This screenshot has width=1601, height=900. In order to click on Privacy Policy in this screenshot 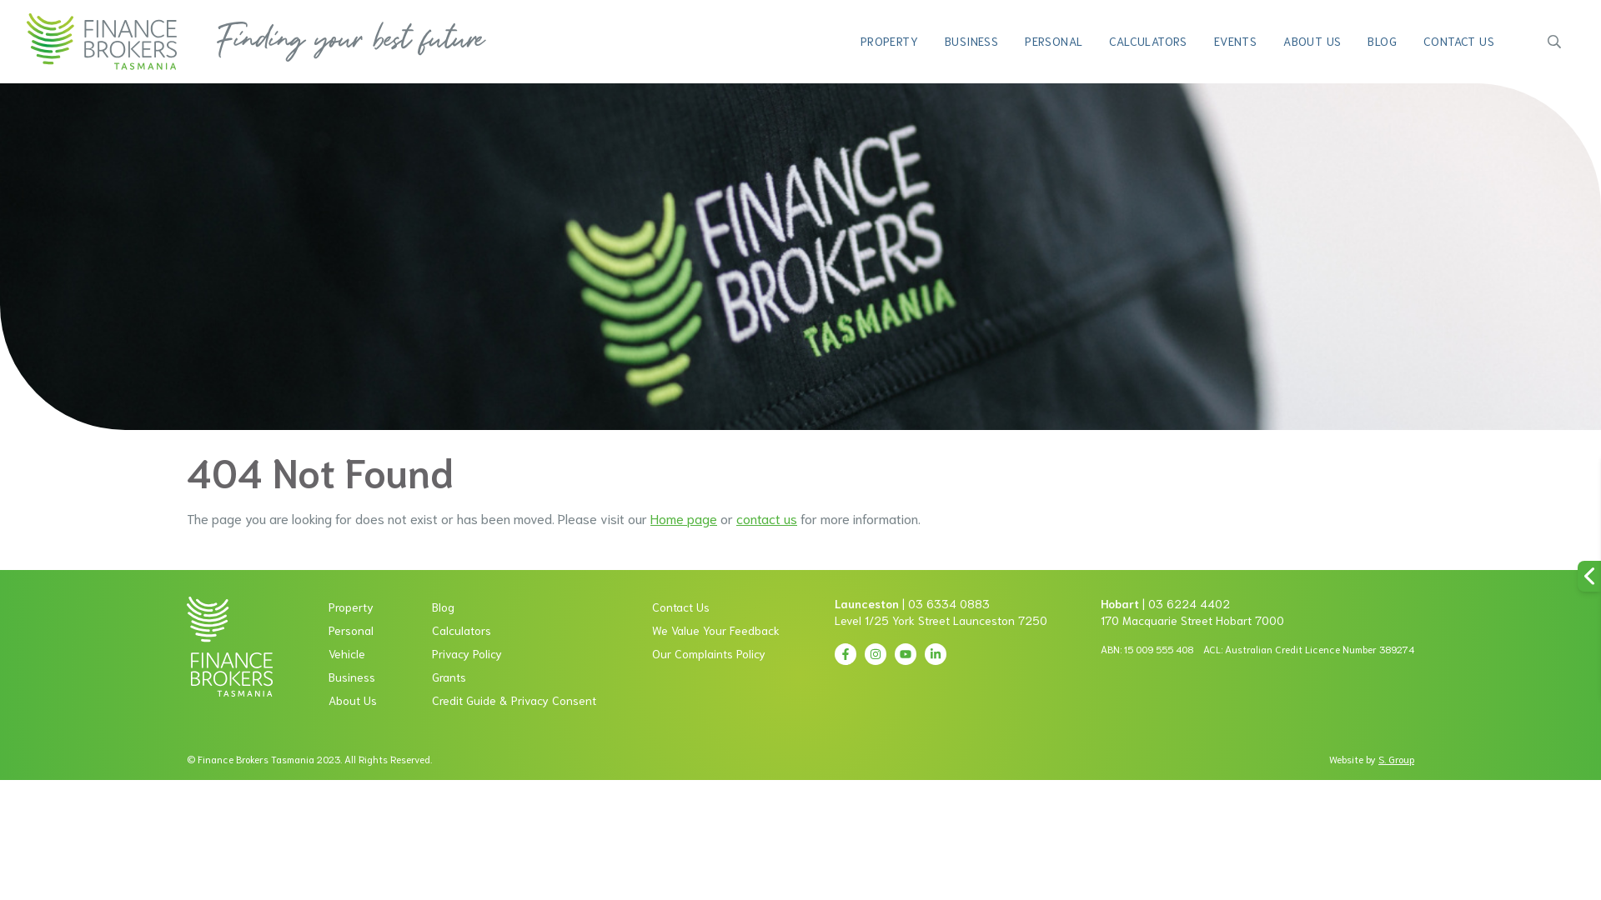, I will do `click(514, 655)`.